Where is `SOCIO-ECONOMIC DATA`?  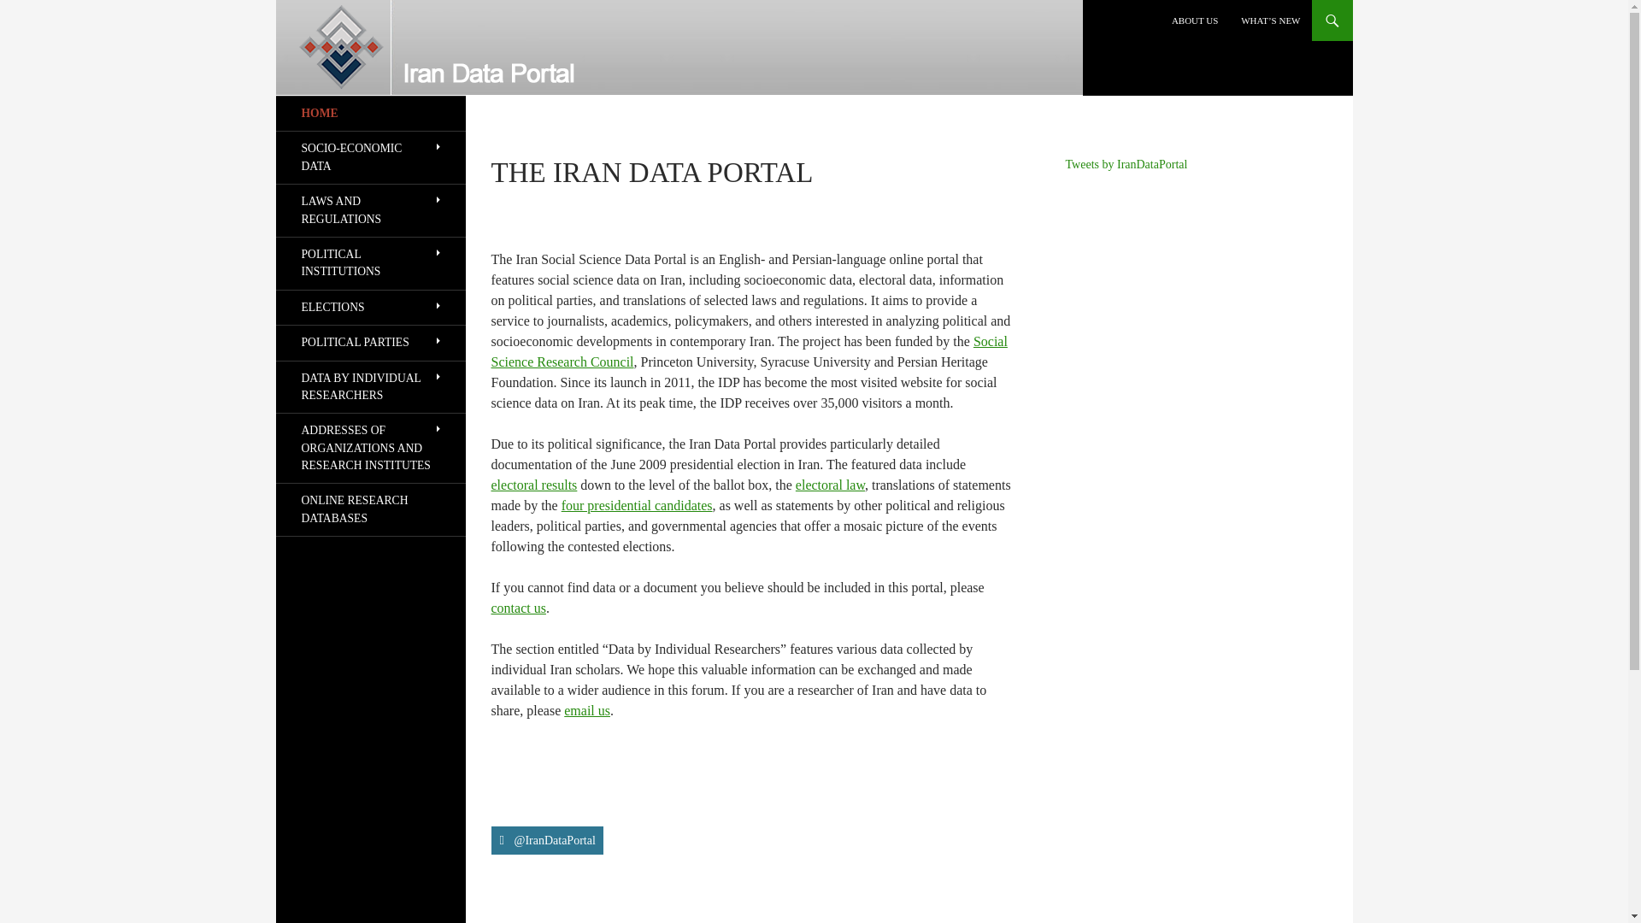 SOCIO-ECONOMIC DATA is located at coordinates (369, 157).